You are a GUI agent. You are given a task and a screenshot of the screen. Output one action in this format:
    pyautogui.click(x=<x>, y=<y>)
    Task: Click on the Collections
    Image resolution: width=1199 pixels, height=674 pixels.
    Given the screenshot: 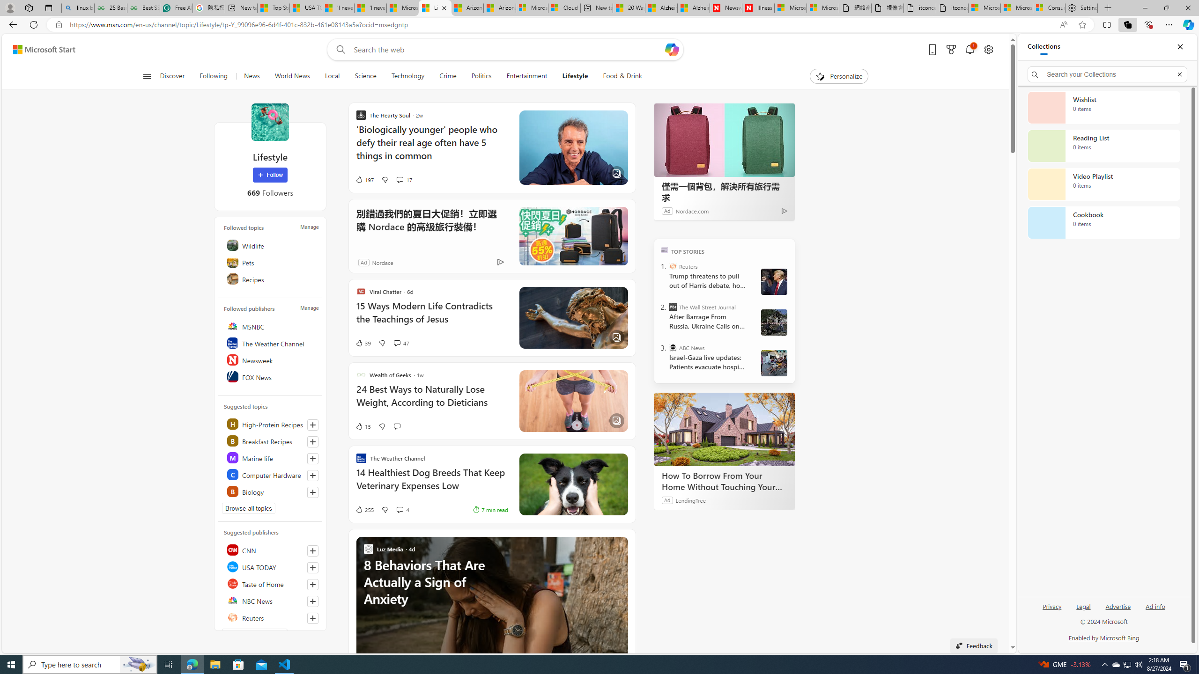 What is the action you would take?
    pyautogui.click(x=1127, y=24)
    